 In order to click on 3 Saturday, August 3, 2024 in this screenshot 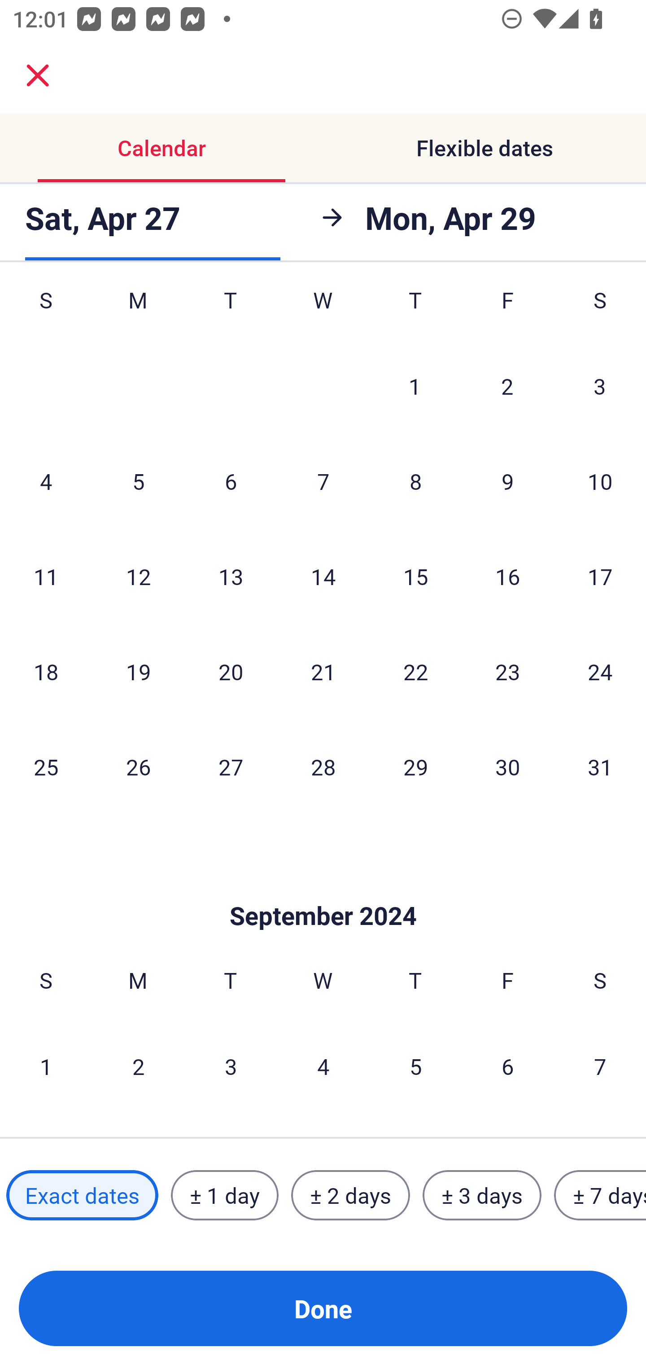, I will do `click(600, 385)`.